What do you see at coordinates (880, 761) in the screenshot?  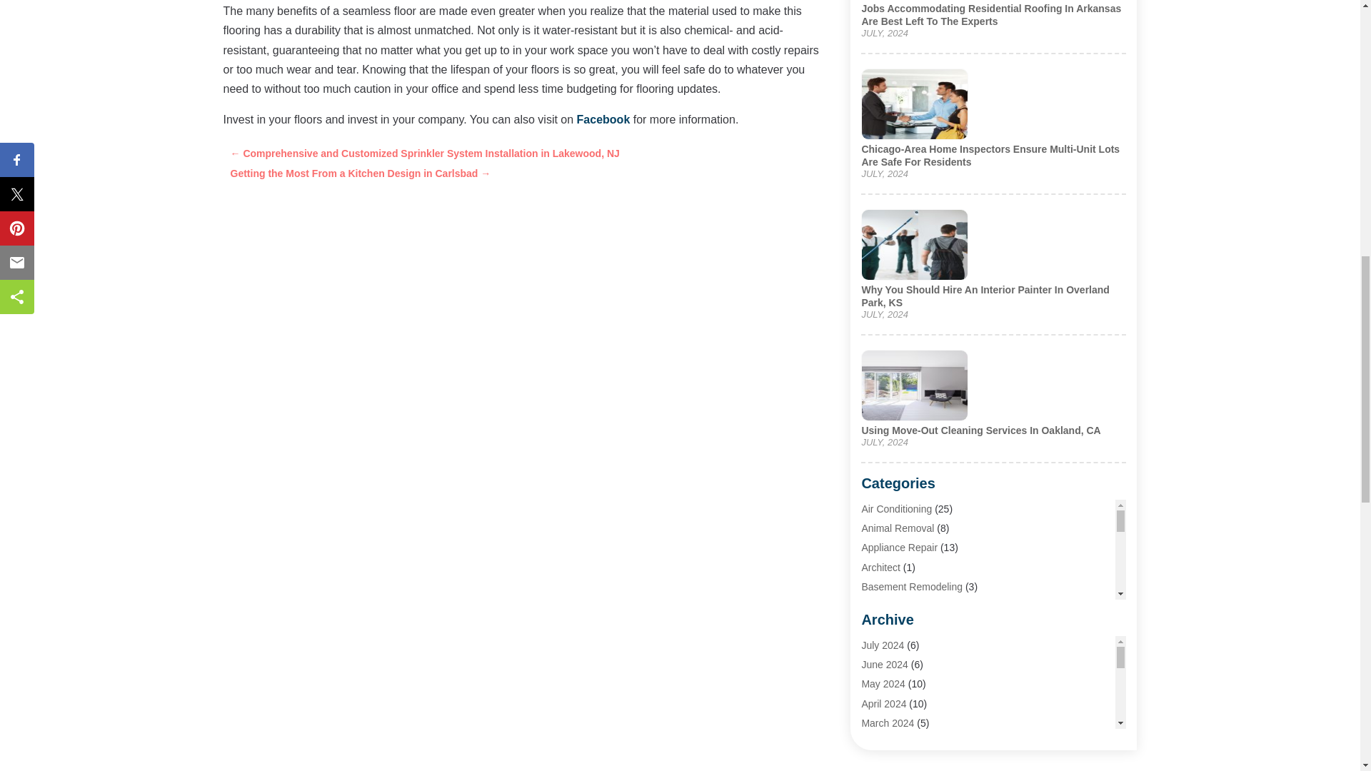 I see `Chimney` at bounding box center [880, 761].